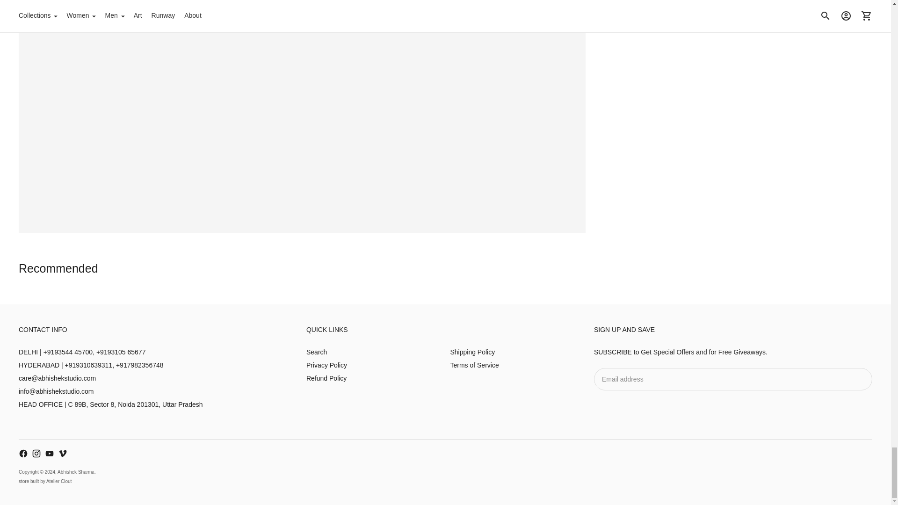 The width and height of the screenshot is (898, 505). Describe the element at coordinates (50, 454) in the screenshot. I see `Abhishek Sharma on YouTube` at that location.